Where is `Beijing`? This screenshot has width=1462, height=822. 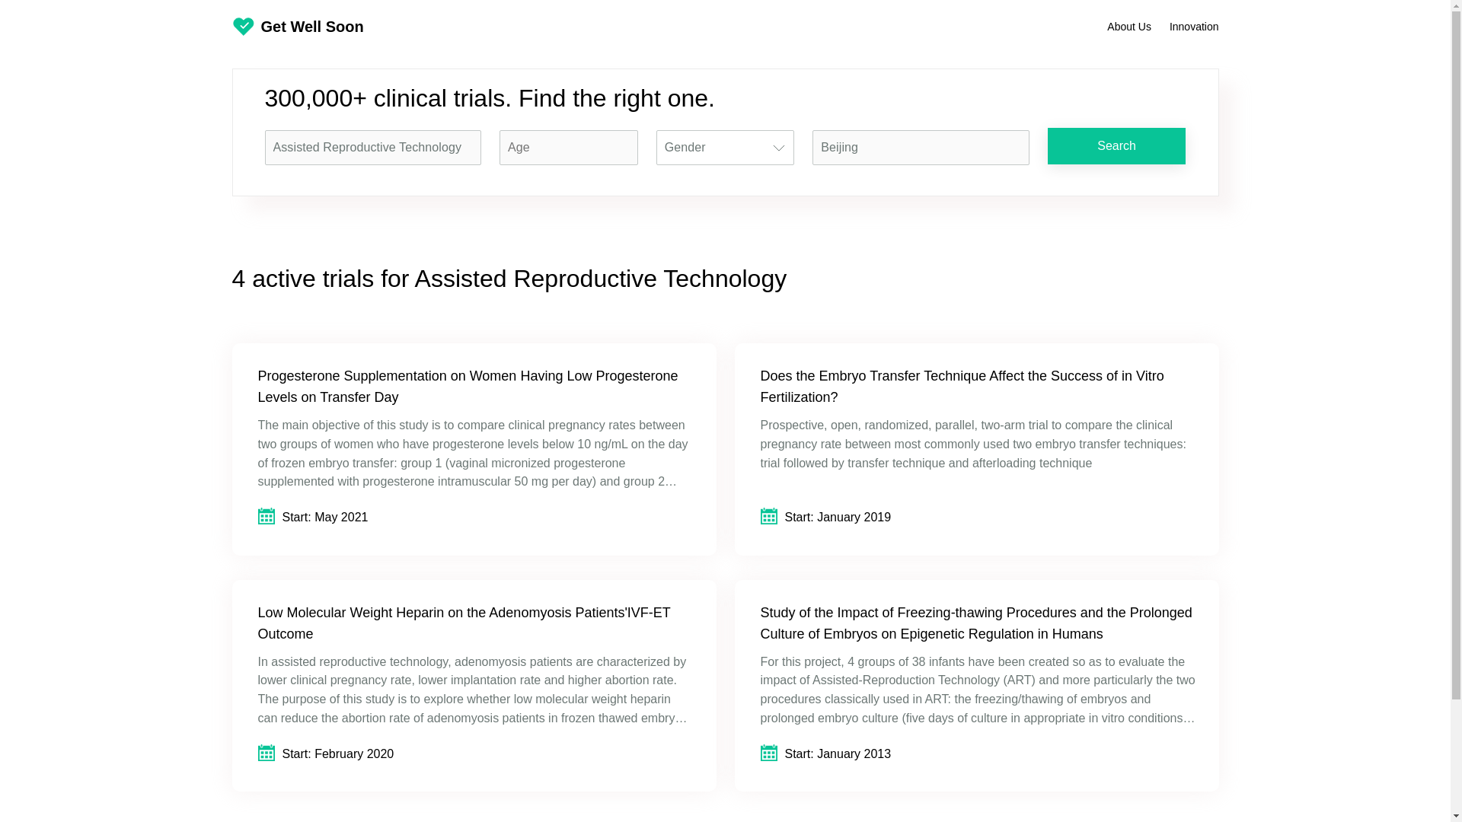 Beijing is located at coordinates (921, 146).